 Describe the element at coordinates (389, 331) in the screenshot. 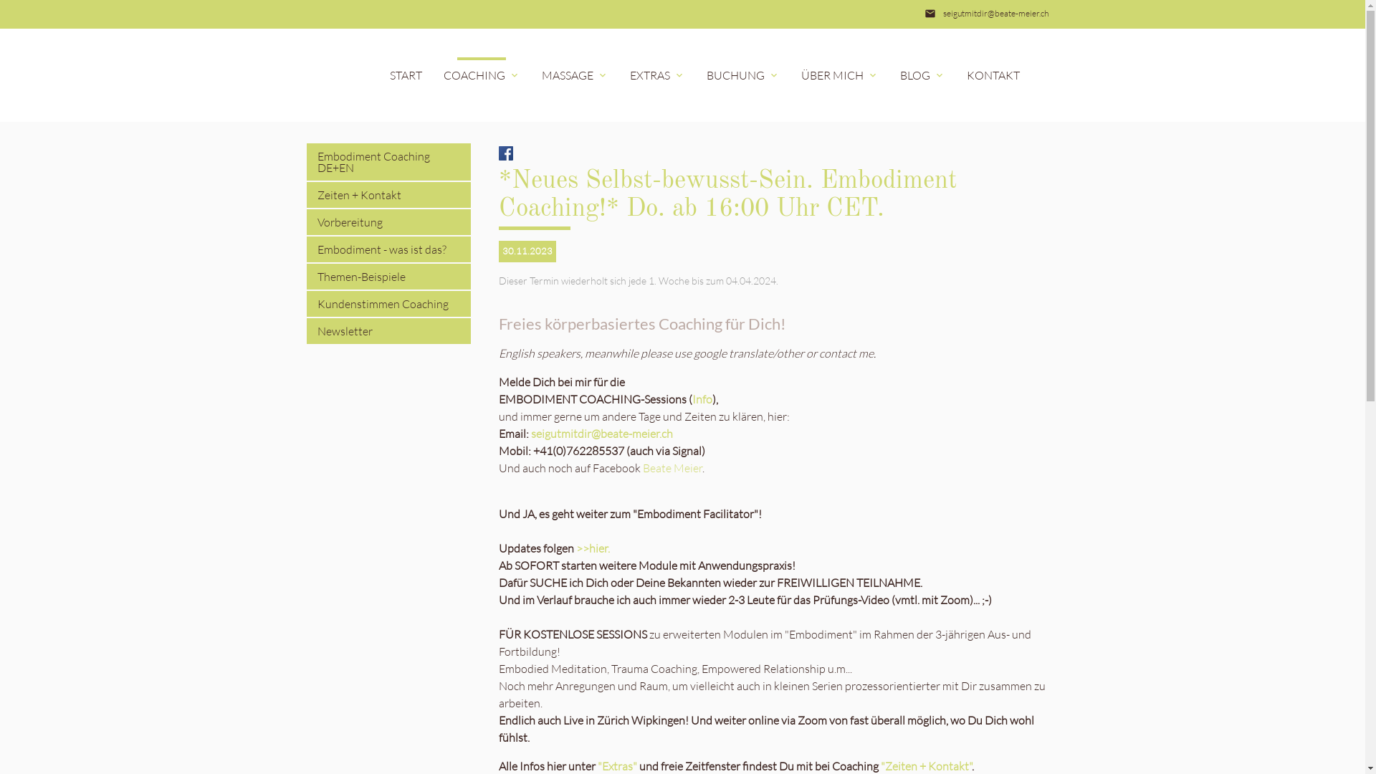

I see `Newsletter` at that location.